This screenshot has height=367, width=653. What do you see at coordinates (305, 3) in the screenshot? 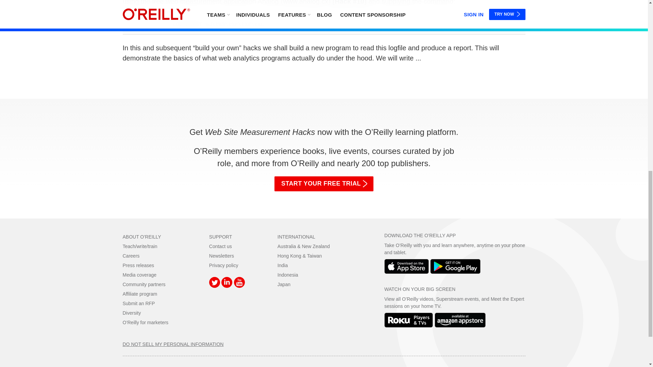
I see `www.analog.cx` at bounding box center [305, 3].